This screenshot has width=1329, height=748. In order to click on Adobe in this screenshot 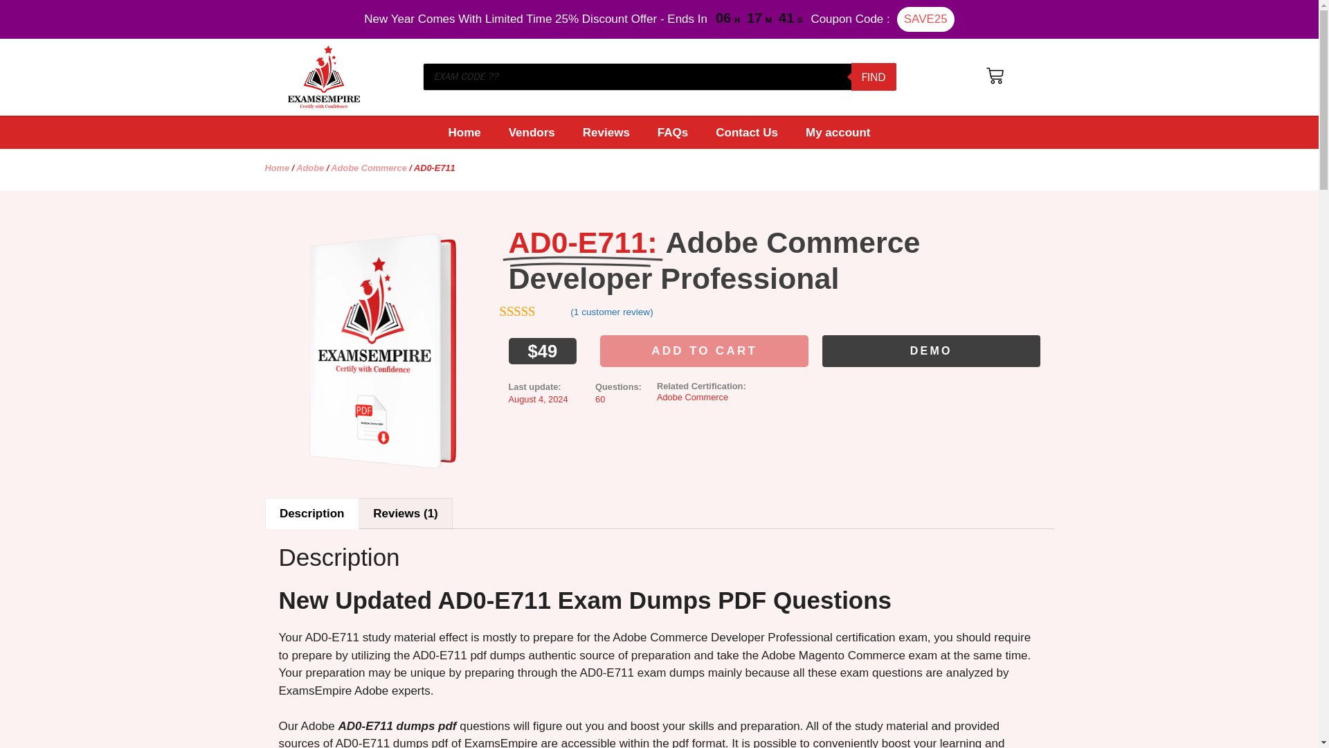, I will do `click(310, 168)`.